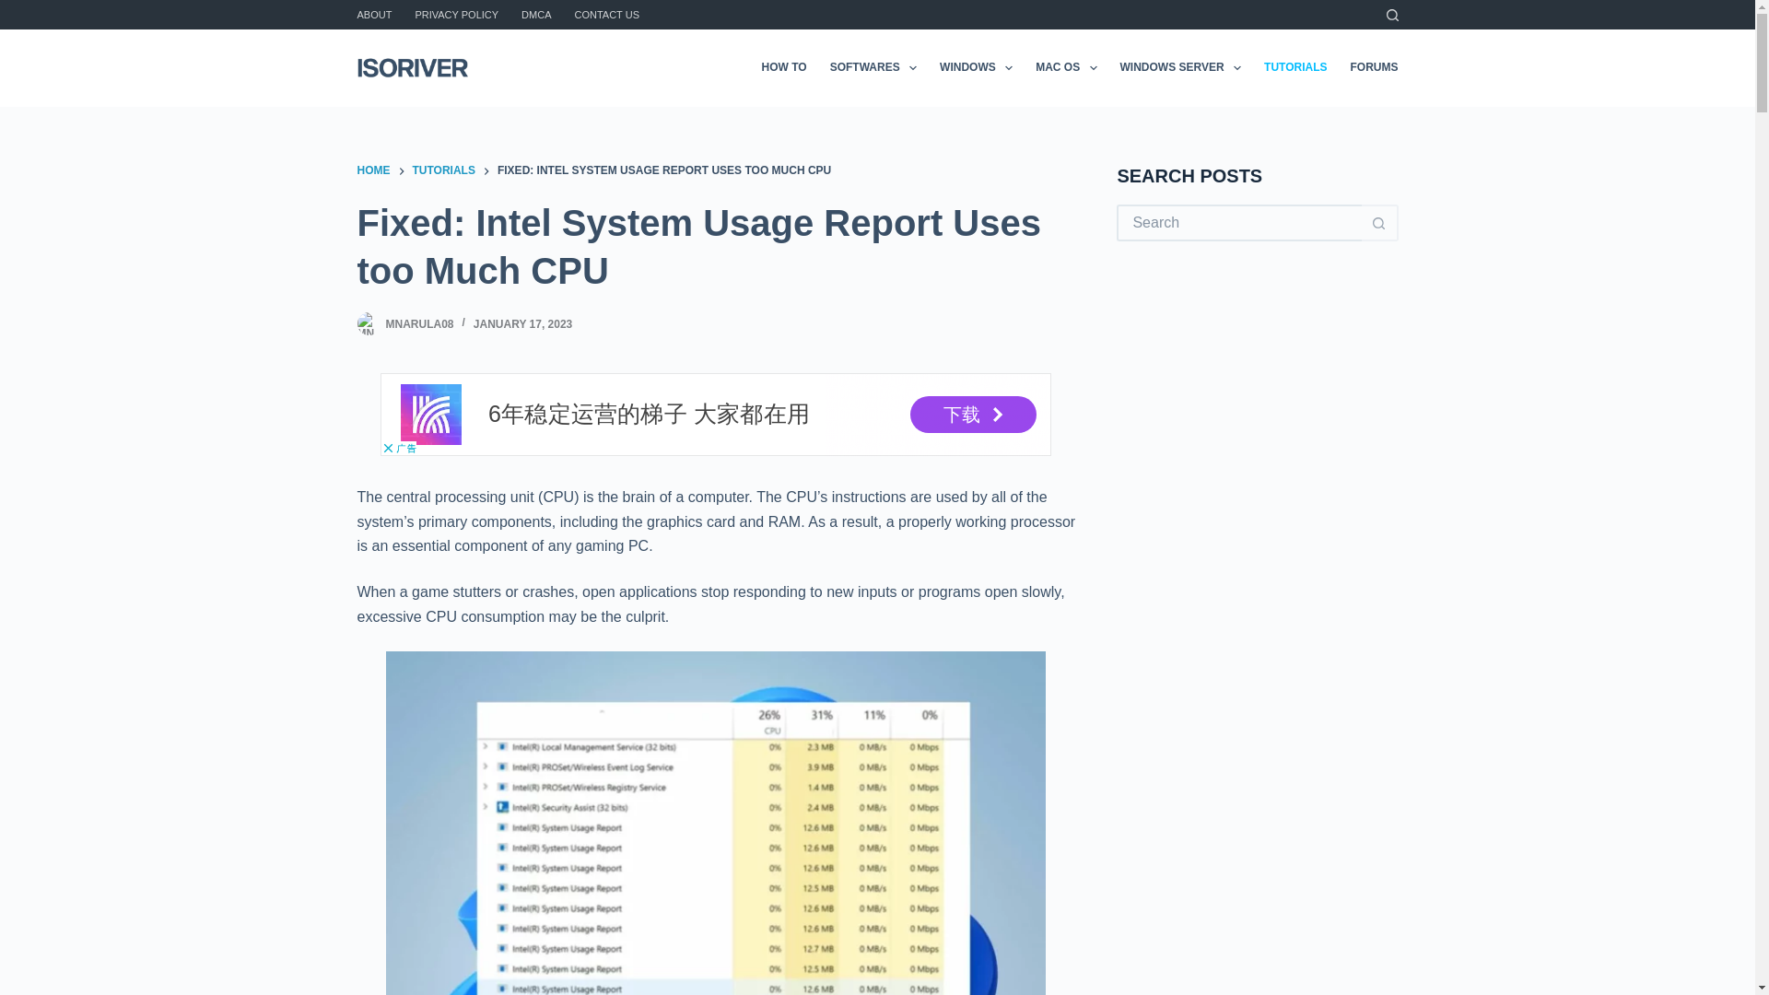 This screenshot has height=995, width=1769. What do you see at coordinates (418, 323) in the screenshot?
I see `Posts by mnarula08` at bounding box center [418, 323].